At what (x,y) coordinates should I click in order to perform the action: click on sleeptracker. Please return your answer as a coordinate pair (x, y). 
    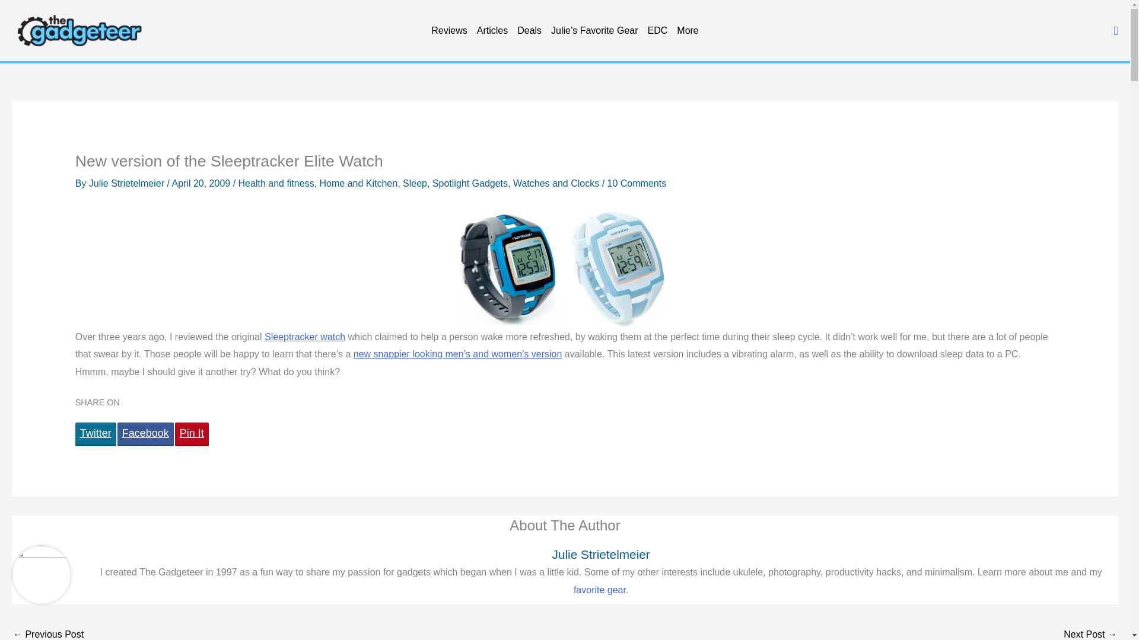
    Looking at the image, I should click on (565, 269).